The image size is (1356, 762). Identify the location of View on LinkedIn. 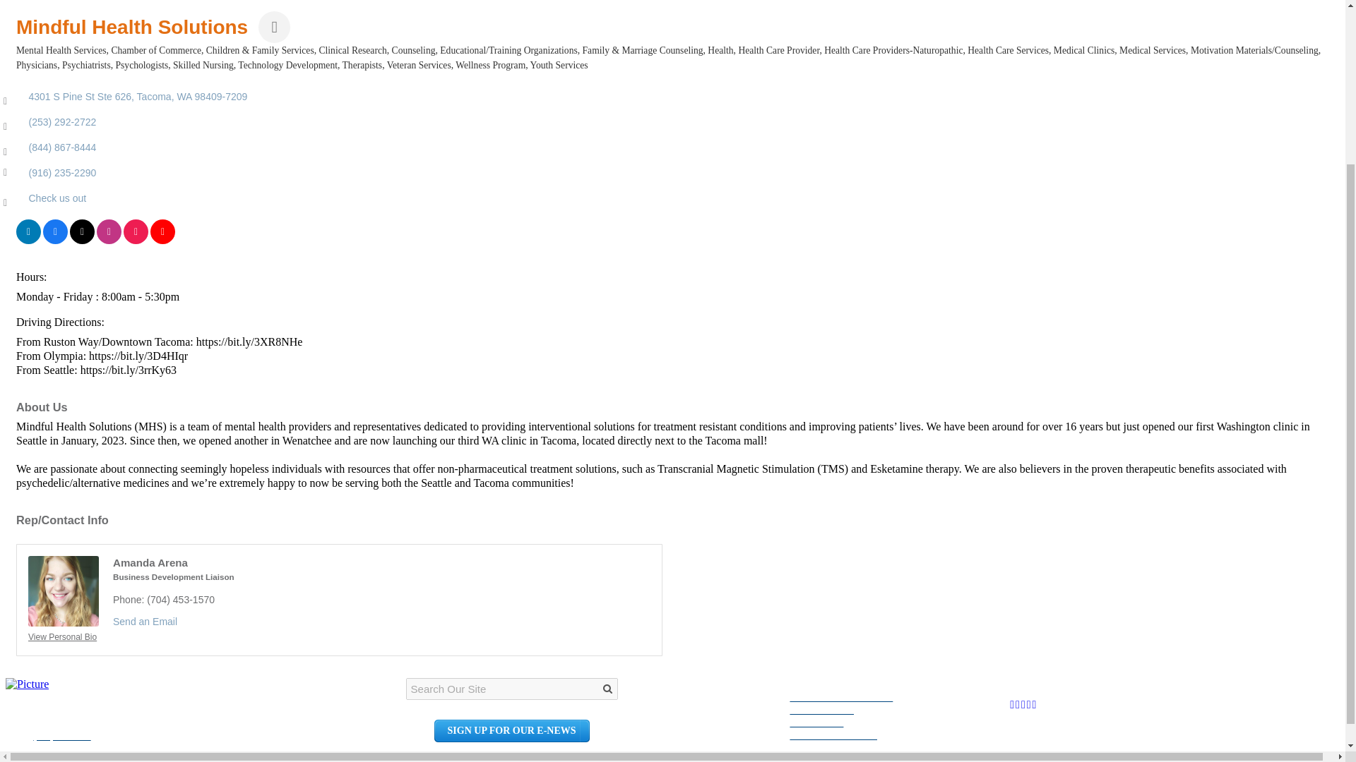
(28, 240).